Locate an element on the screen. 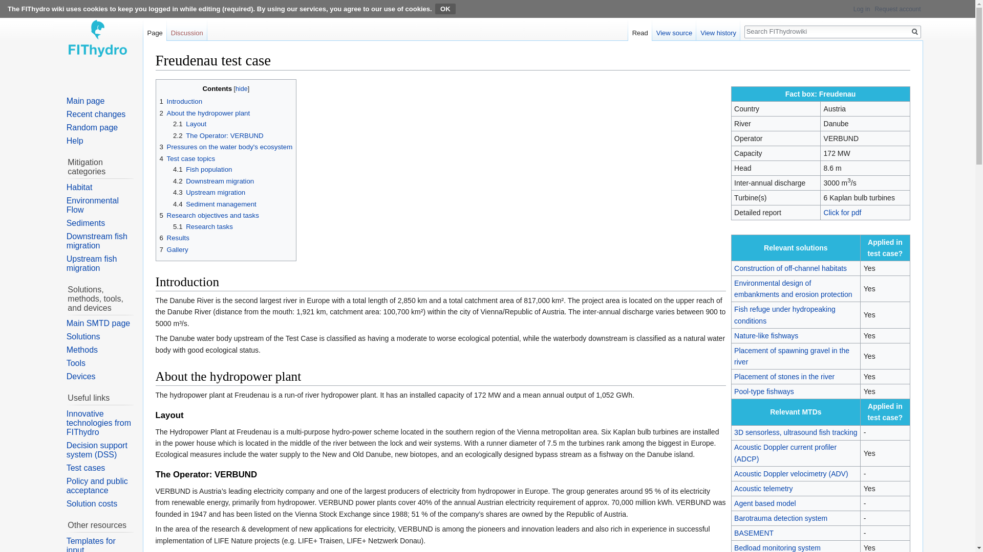 The height and width of the screenshot is (552, 983). Acoustic telemetry is located at coordinates (763, 489).